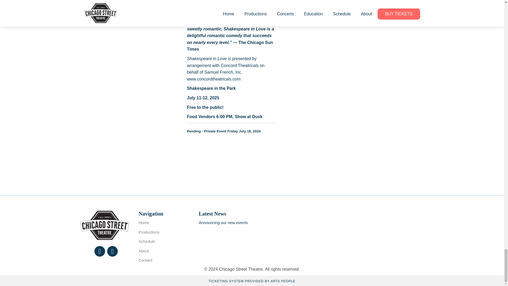 Image resolution: width=508 pixels, height=286 pixels. I want to click on Productions, so click(149, 232).